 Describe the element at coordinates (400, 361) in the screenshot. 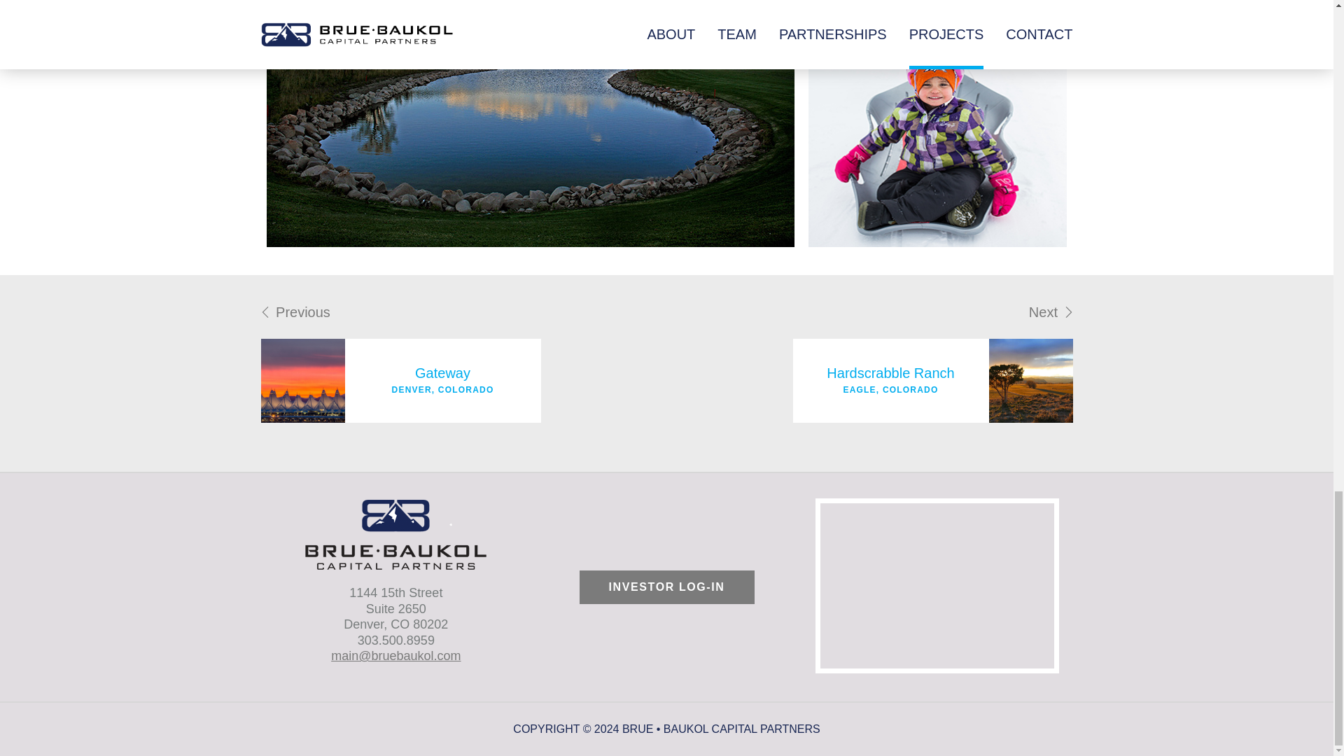

I see `INVESTOR LOG-IN` at that location.